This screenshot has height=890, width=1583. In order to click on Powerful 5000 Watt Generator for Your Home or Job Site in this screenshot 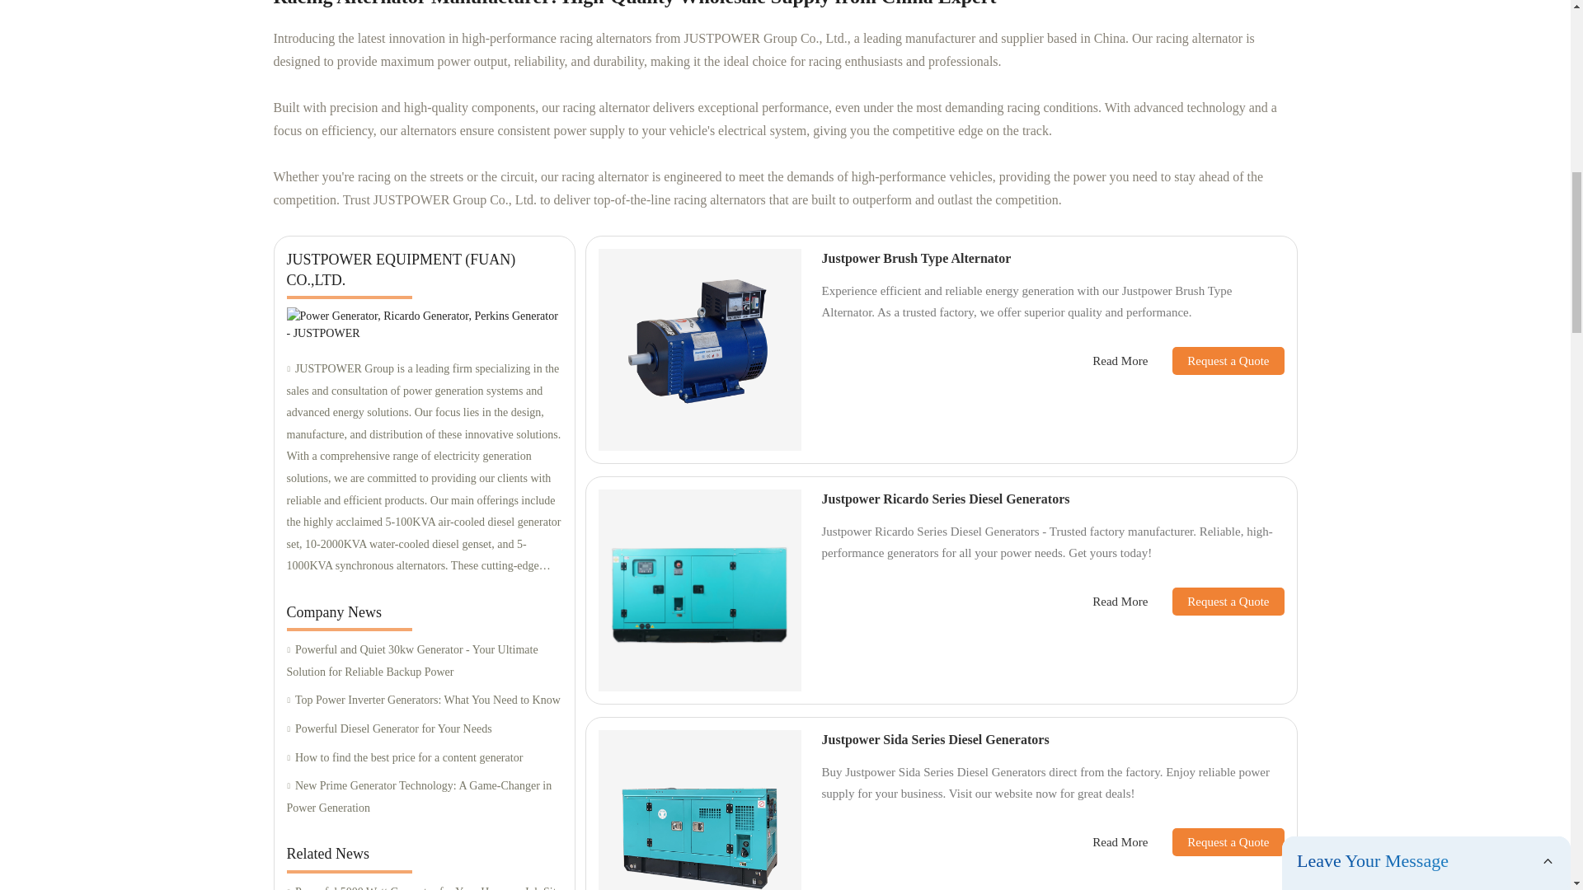, I will do `click(424, 886)`.